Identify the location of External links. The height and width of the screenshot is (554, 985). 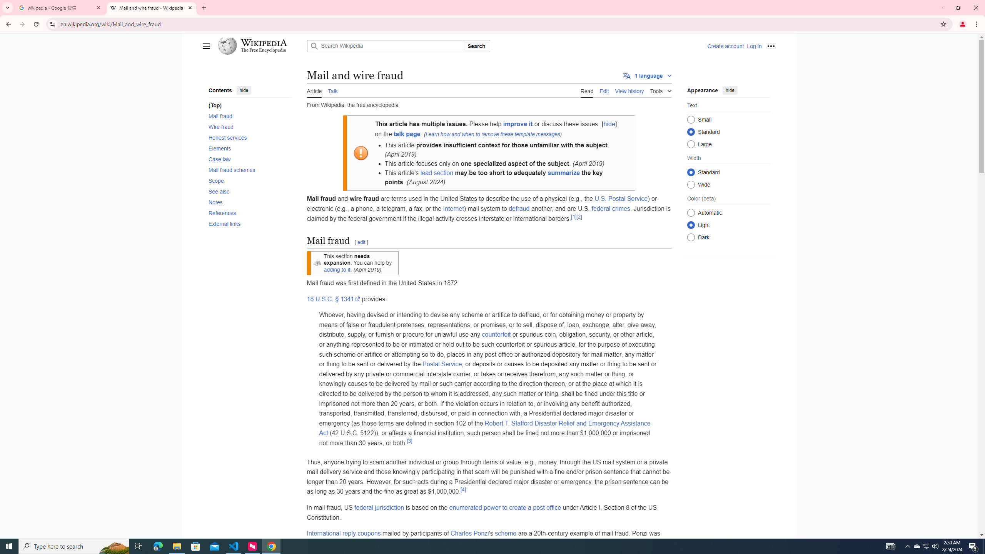
(249, 224).